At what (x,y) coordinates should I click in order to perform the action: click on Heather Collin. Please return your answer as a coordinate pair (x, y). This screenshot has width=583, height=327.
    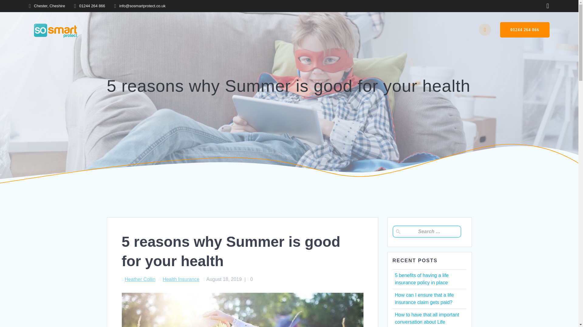
    Looking at the image, I should click on (140, 279).